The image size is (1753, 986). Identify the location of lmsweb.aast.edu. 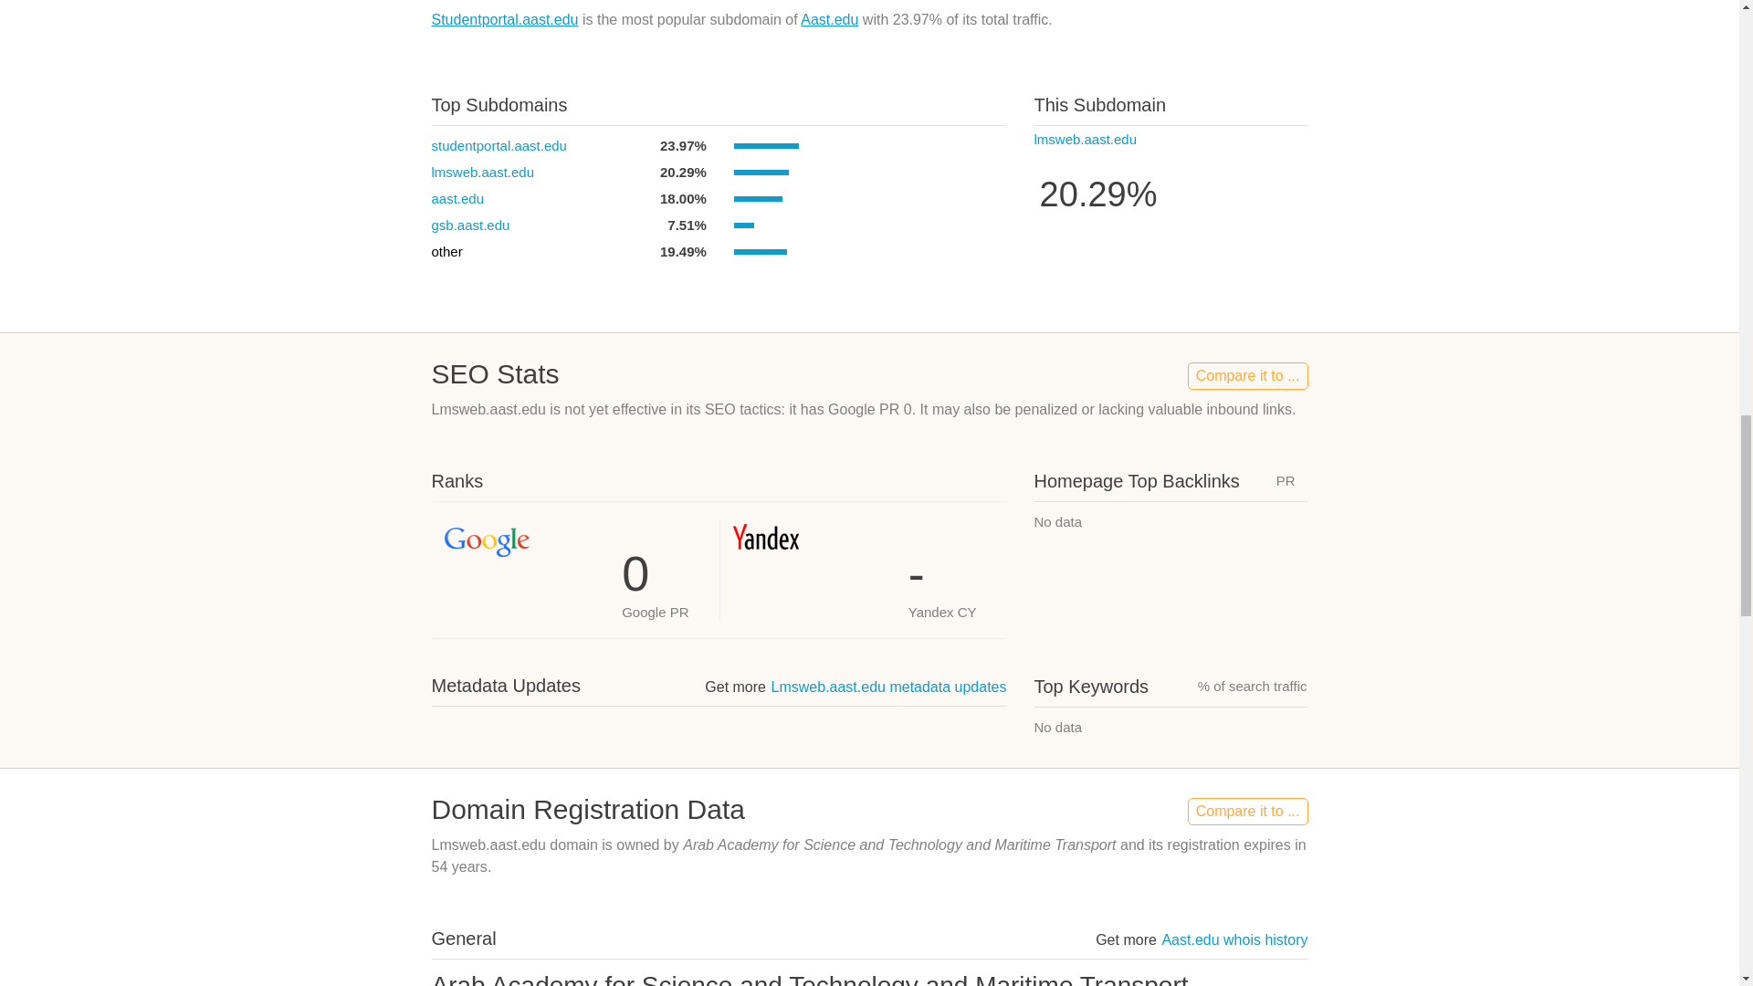
(482, 172).